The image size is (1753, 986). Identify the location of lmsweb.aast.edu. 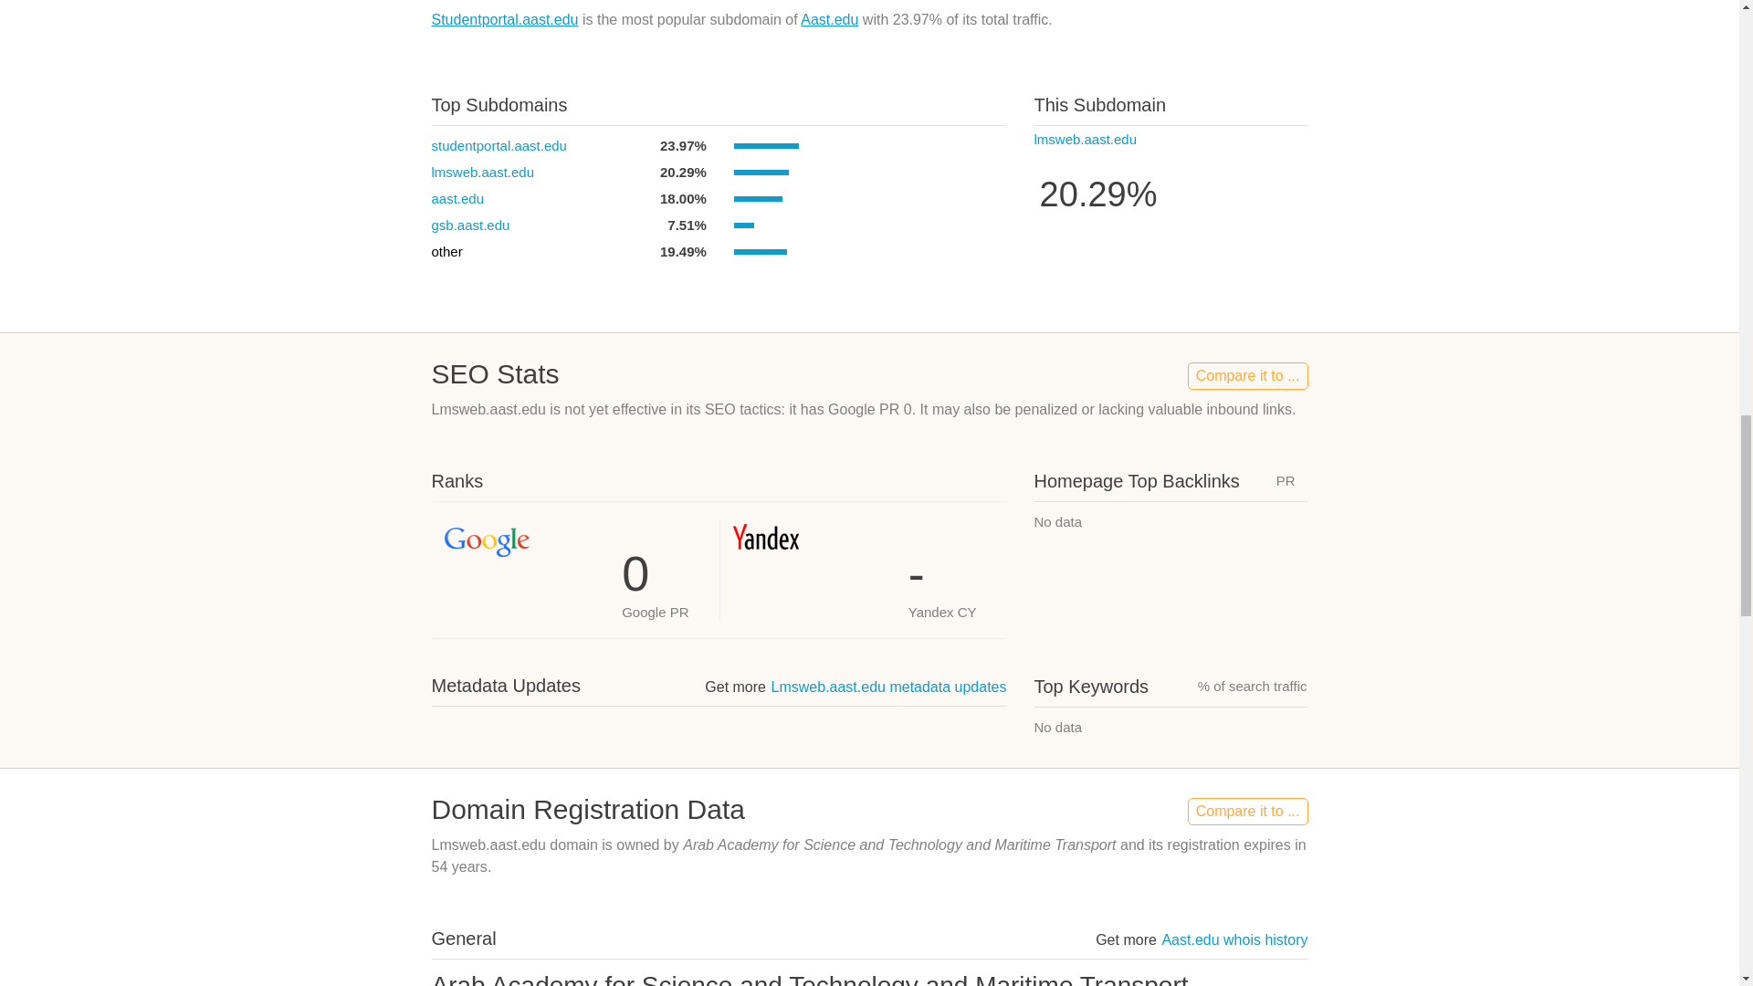
(482, 172).